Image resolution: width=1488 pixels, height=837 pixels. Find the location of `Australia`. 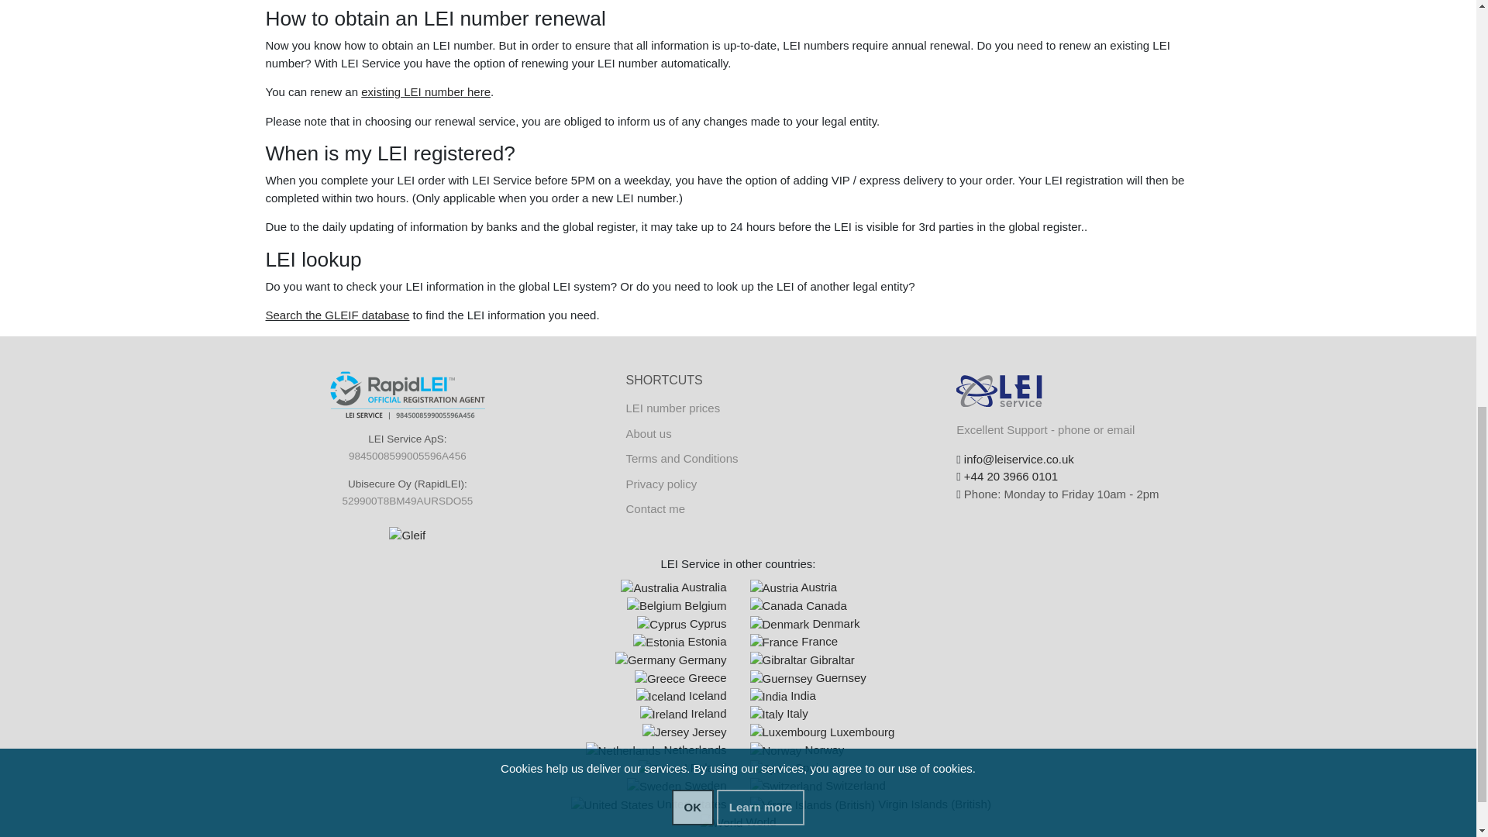

Australia is located at coordinates (673, 587).